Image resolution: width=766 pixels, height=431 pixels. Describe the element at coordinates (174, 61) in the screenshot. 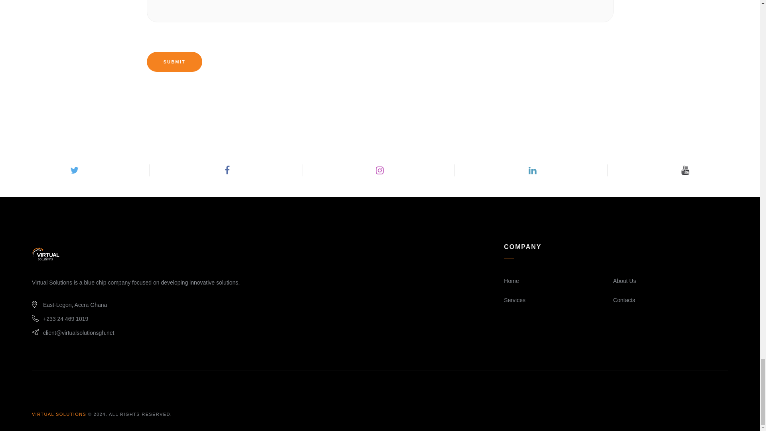

I see `Submit` at that location.